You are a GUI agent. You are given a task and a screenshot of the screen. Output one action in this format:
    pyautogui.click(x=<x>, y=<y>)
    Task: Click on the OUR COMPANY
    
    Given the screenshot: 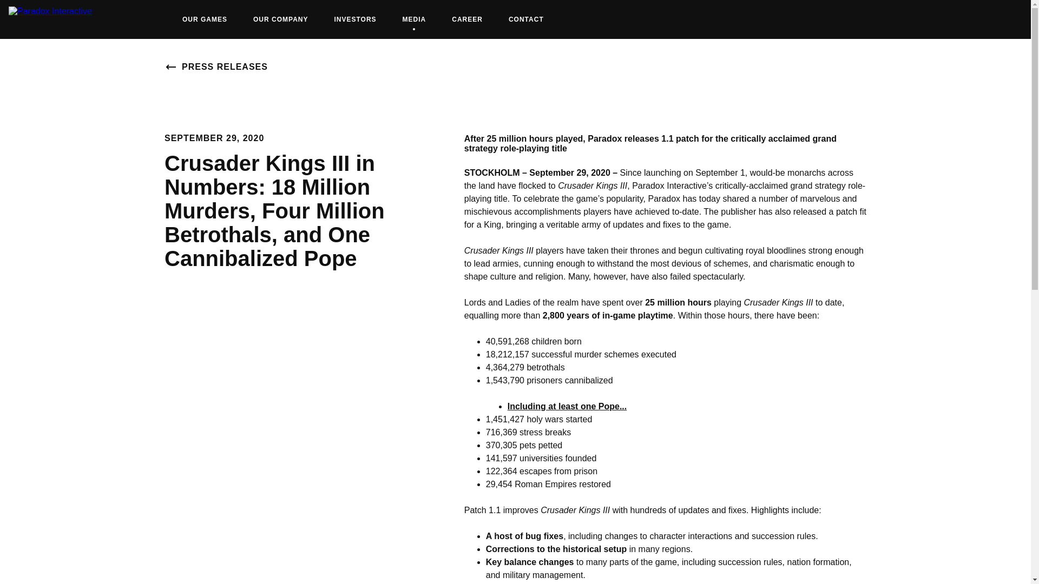 What is the action you would take?
    pyautogui.click(x=280, y=19)
    